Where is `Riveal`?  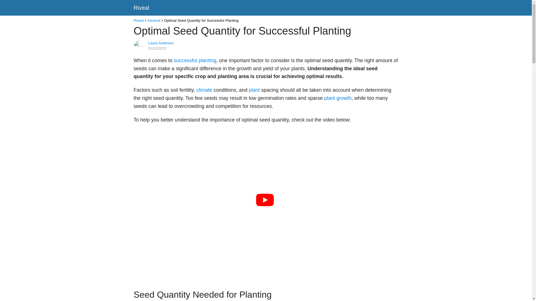
Riveal is located at coordinates (141, 8).